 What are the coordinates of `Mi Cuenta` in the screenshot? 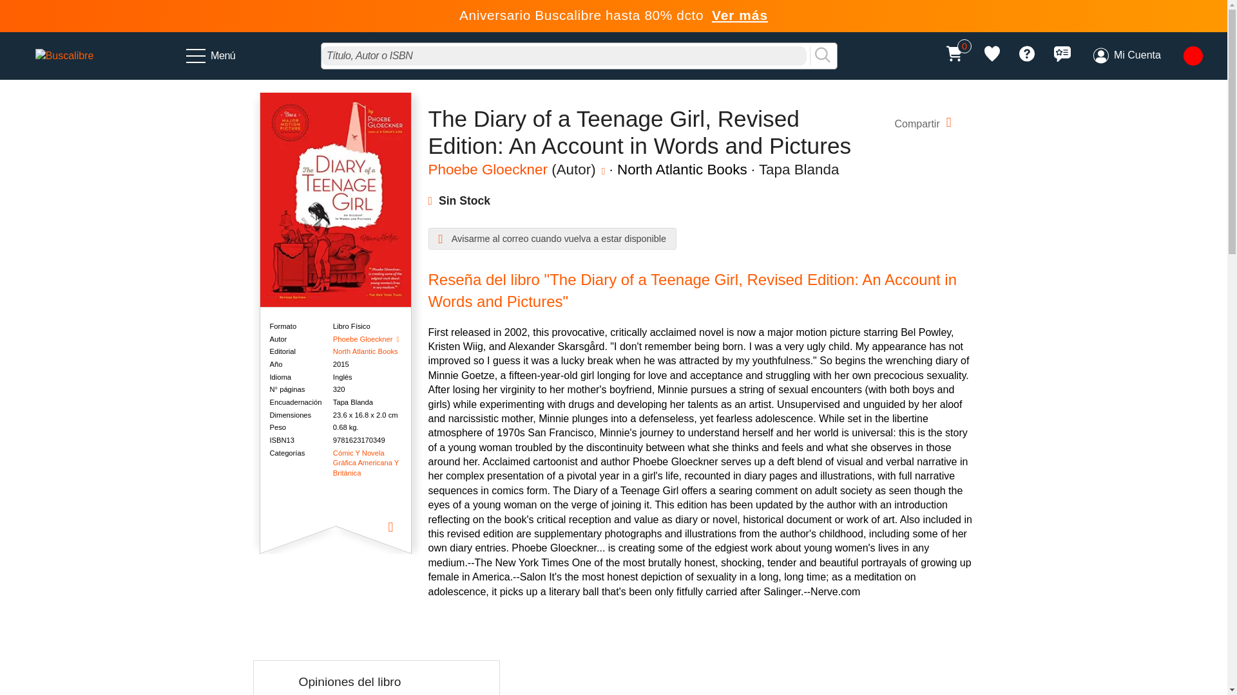 It's located at (1126, 55).